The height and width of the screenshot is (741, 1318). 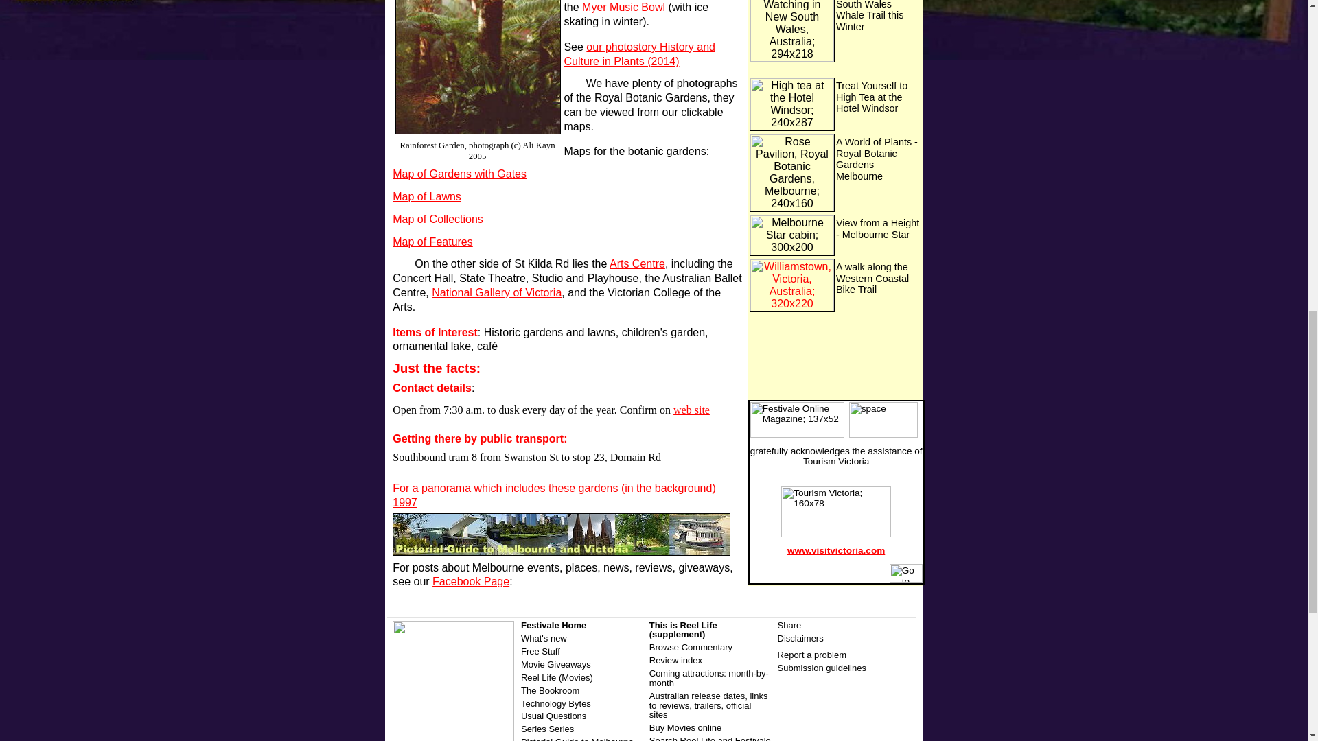 What do you see at coordinates (492, 278) in the screenshot?
I see `State Theatre` at bounding box center [492, 278].